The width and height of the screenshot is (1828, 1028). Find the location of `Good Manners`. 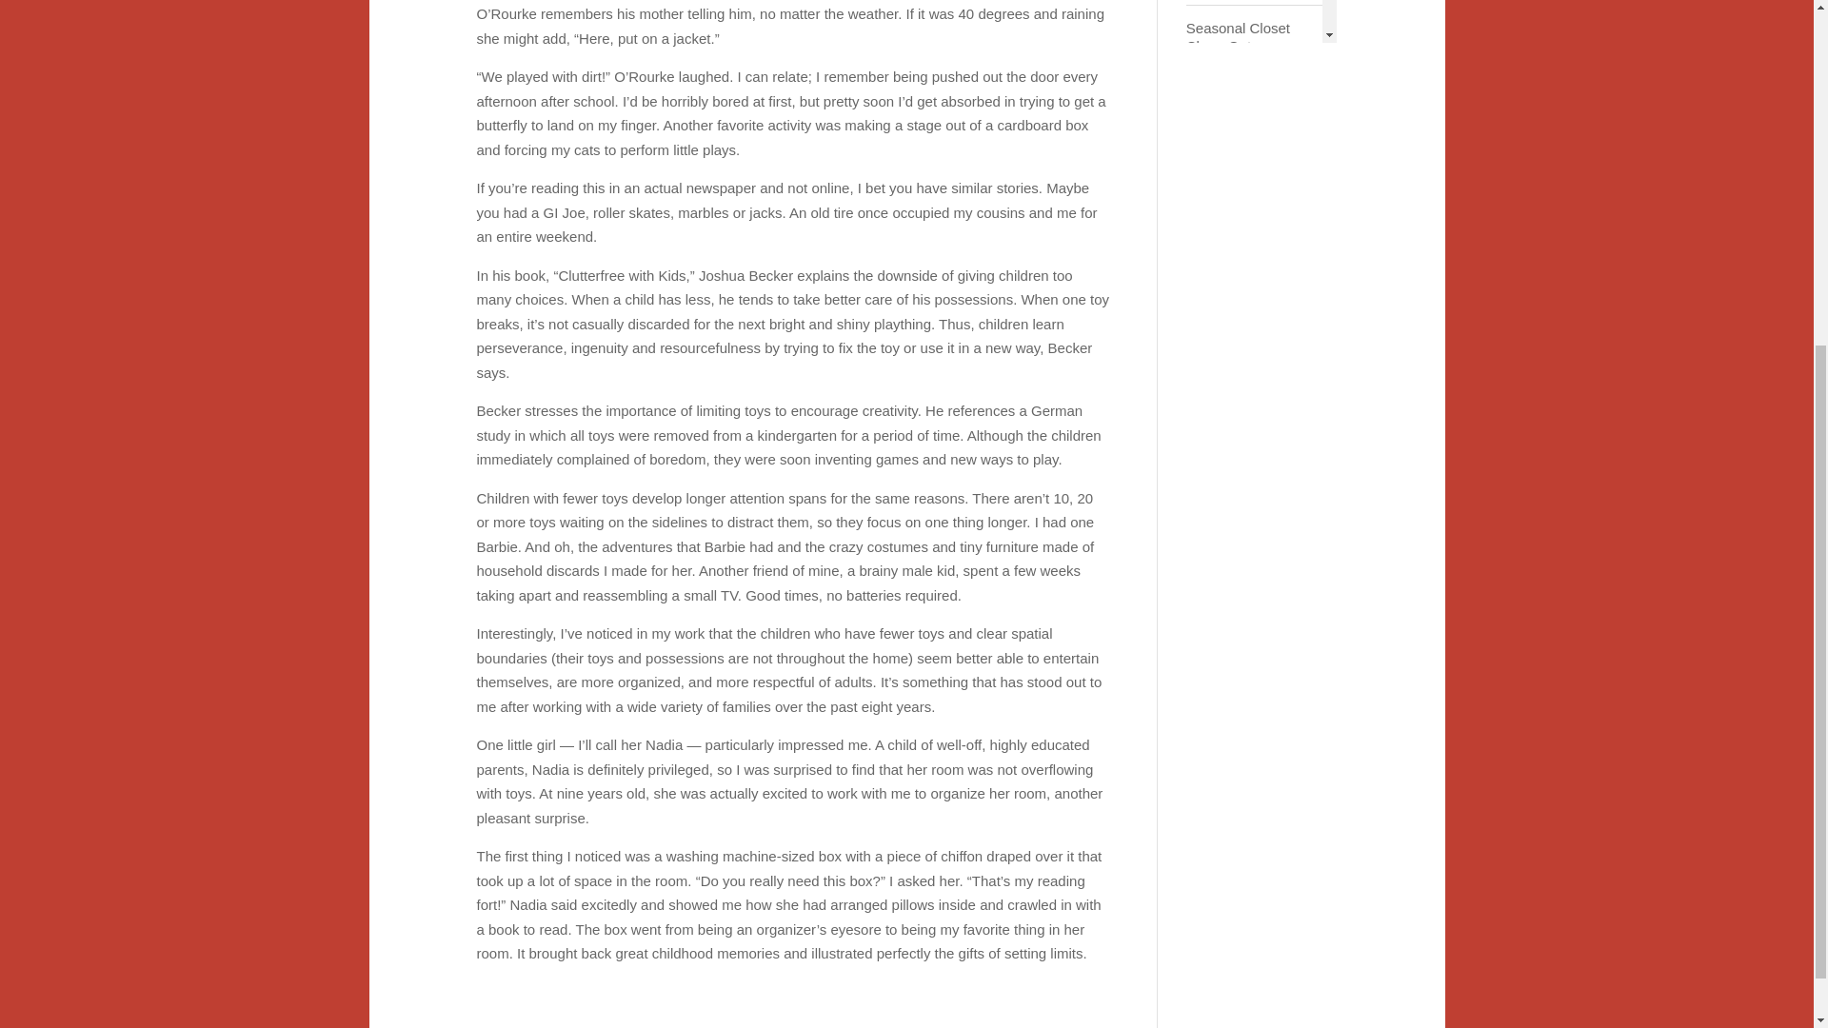

Good Manners is located at coordinates (1255, 334).